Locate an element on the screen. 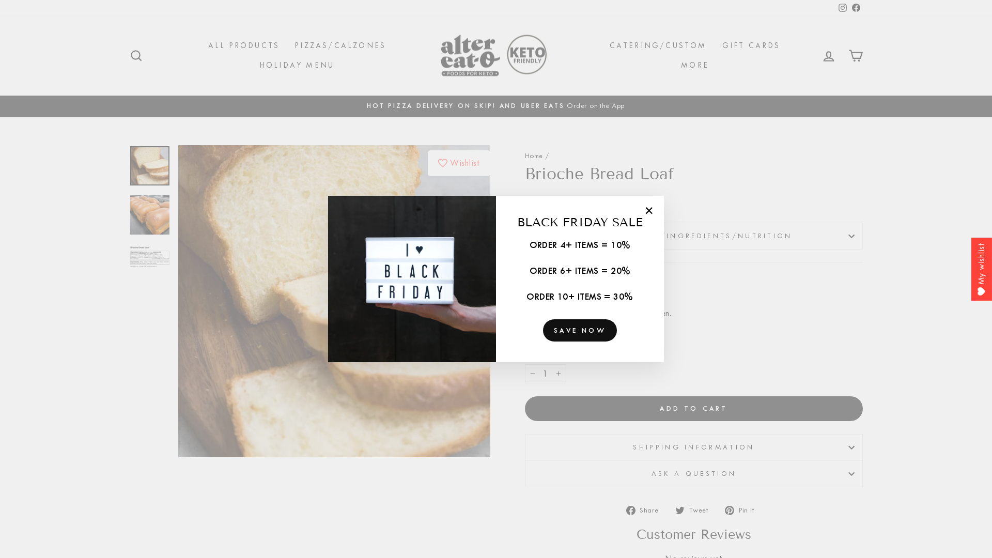 Image resolution: width=992 pixels, height=558 pixels. ASK A QUESTION is located at coordinates (694, 474).